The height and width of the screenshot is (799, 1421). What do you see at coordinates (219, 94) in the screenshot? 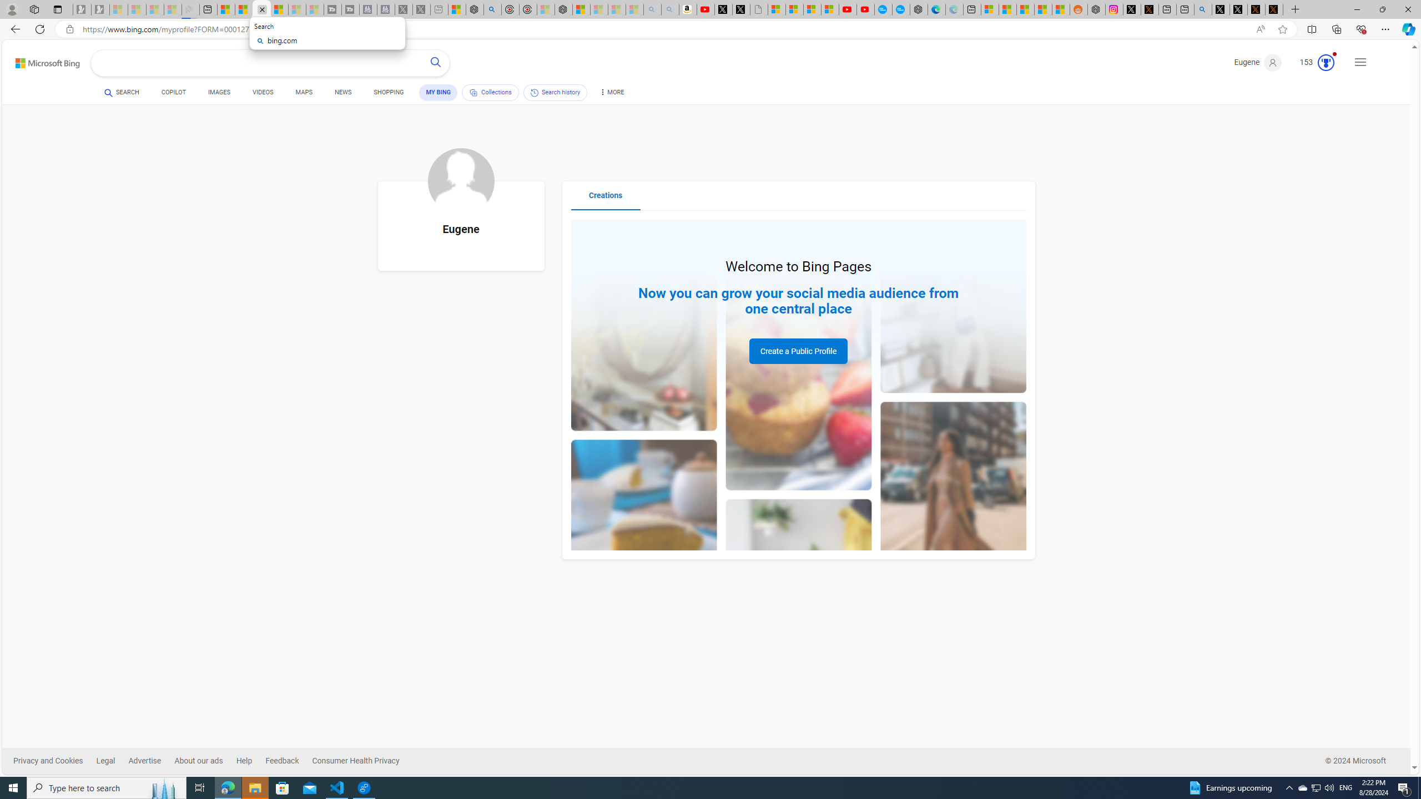
I see `IMAGES` at bounding box center [219, 94].